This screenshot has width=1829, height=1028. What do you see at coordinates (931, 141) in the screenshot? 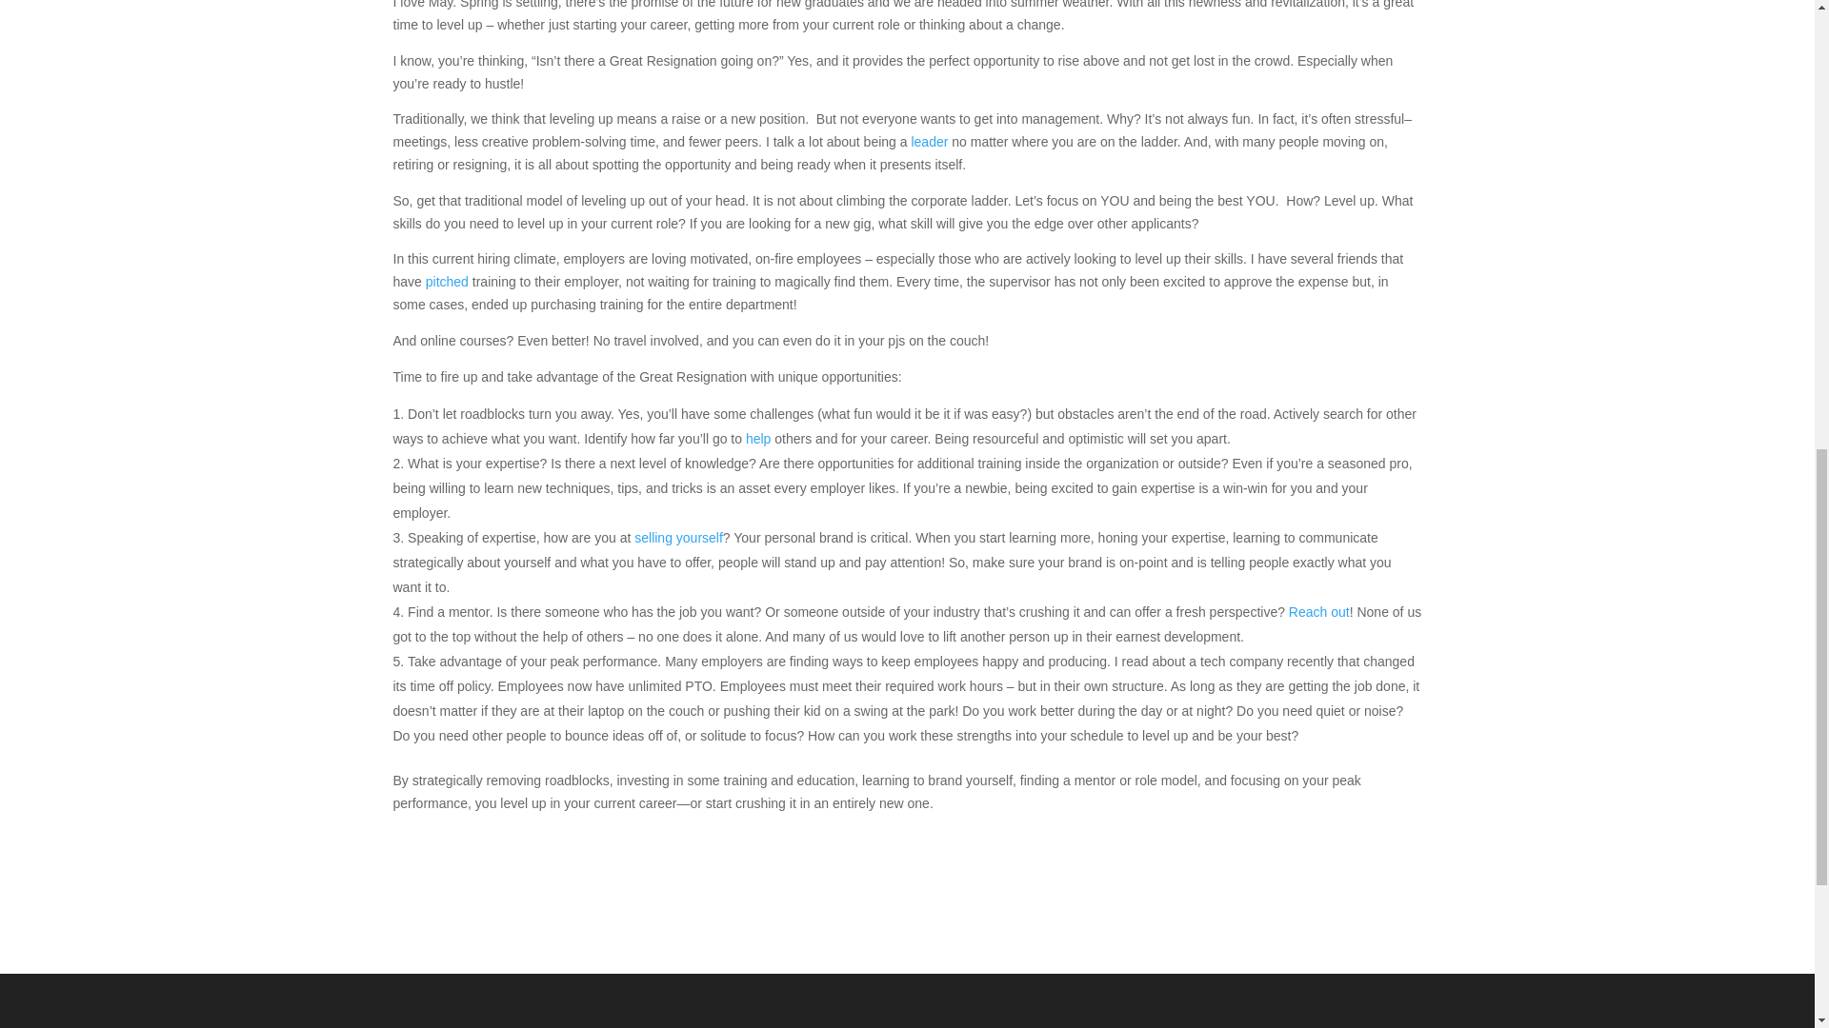
I see `leader` at bounding box center [931, 141].